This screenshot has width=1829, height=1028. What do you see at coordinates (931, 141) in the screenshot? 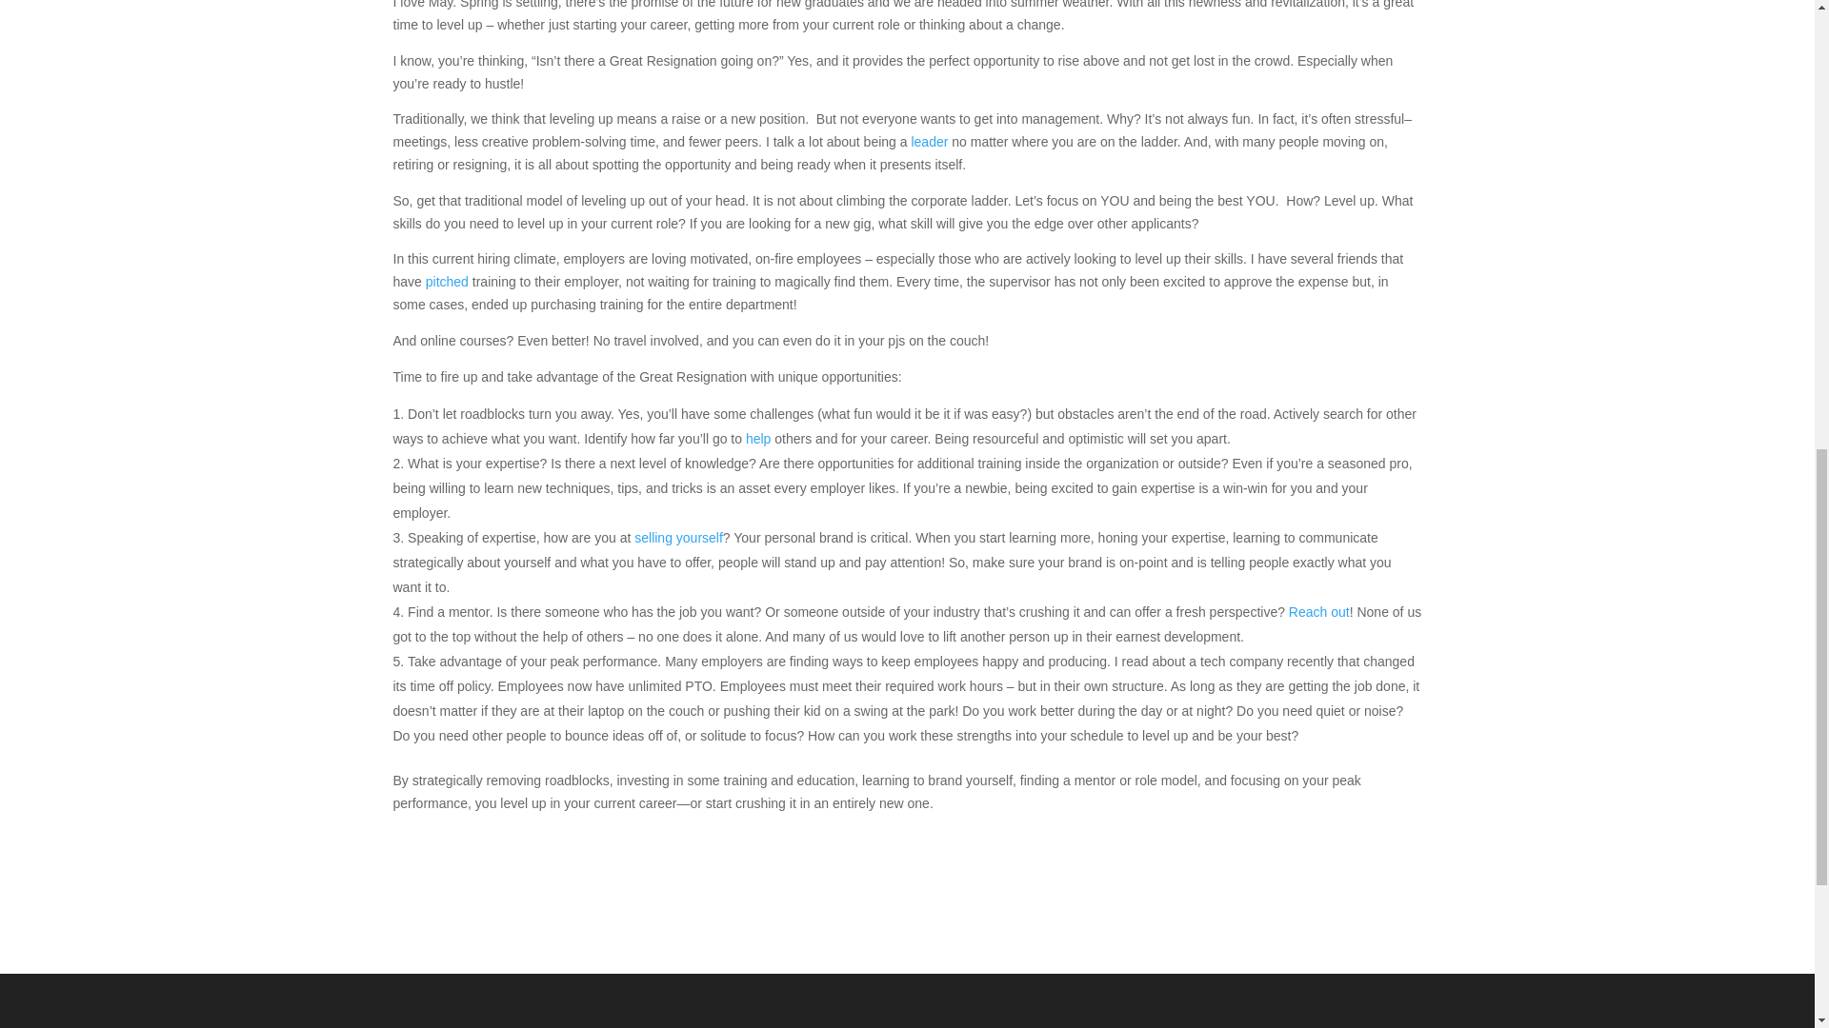
I see `leader` at bounding box center [931, 141].